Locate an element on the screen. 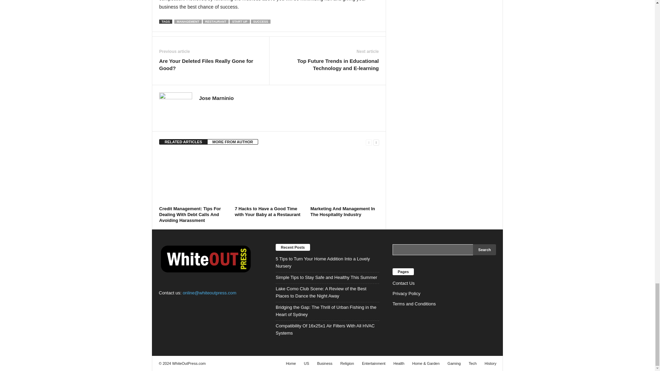  7 Hacks to Have a Good Time with Your Baby at a Restaurant is located at coordinates (267, 212).